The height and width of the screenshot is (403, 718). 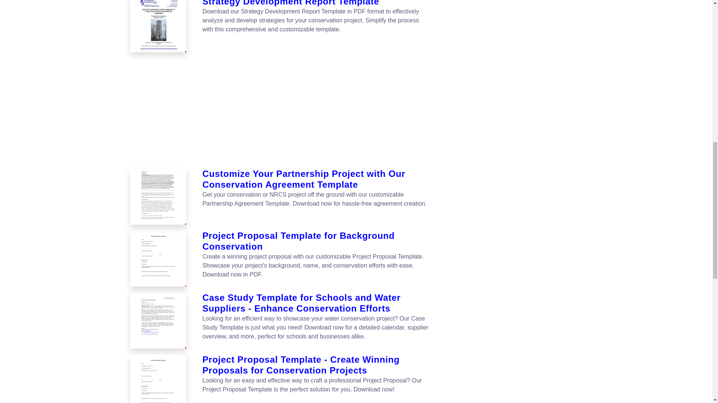 I want to click on Strategy Development Report Template, so click(x=159, y=26).